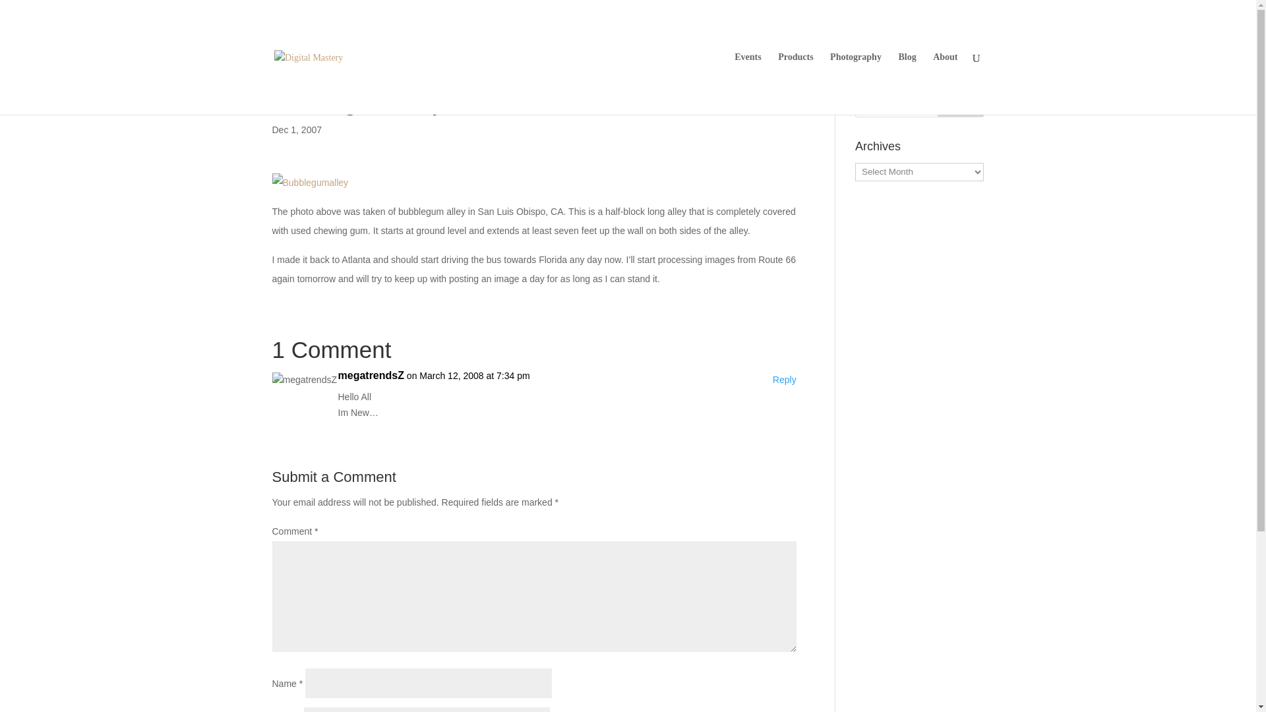  Describe the element at coordinates (371, 376) in the screenshot. I see `megatrendsZ` at that location.